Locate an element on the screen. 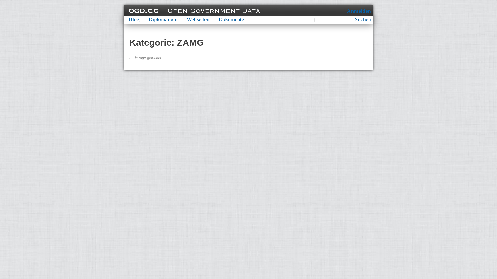  Diplomarbeit is located at coordinates (163, 19).